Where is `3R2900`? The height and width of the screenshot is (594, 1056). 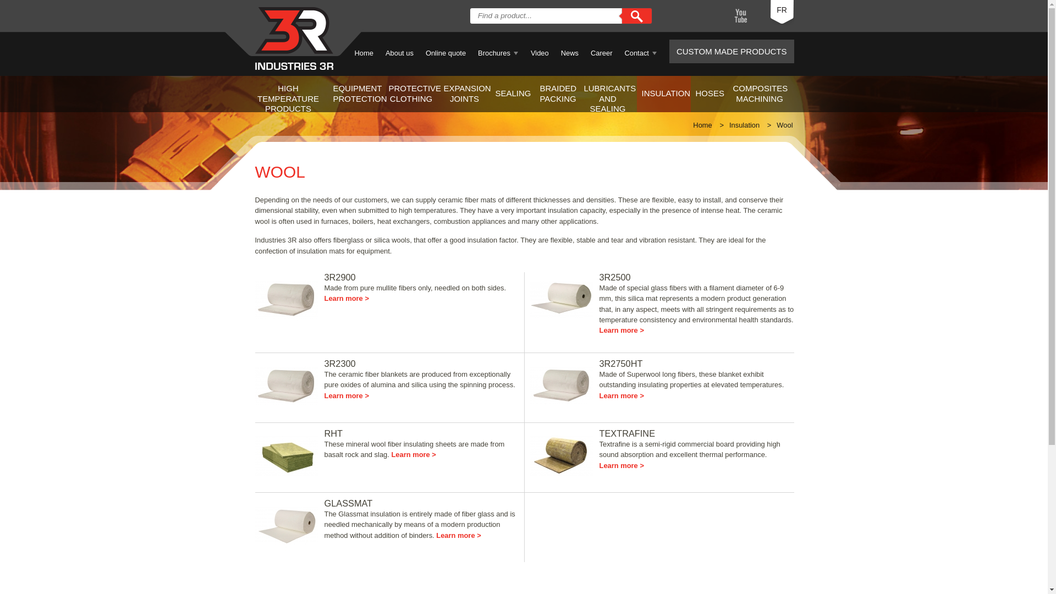 3R2900 is located at coordinates (340, 277).